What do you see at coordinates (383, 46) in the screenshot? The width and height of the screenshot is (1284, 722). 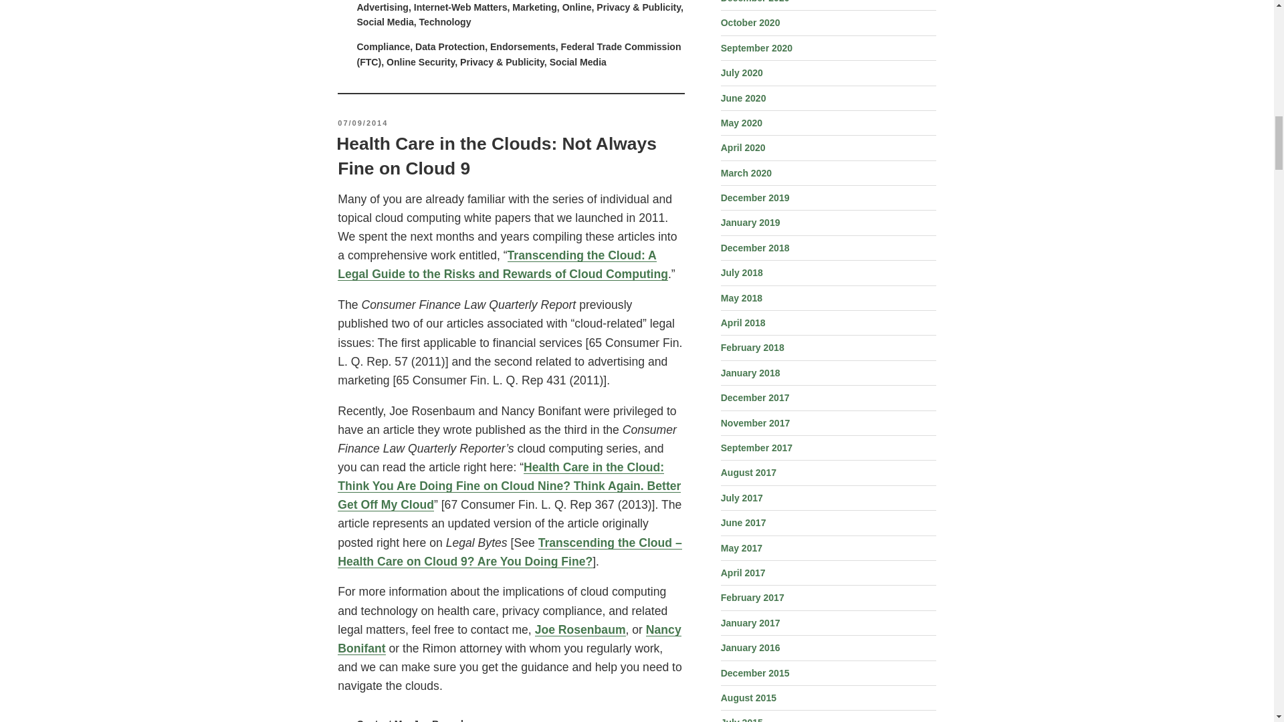 I see `Compliance` at bounding box center [383, 46].